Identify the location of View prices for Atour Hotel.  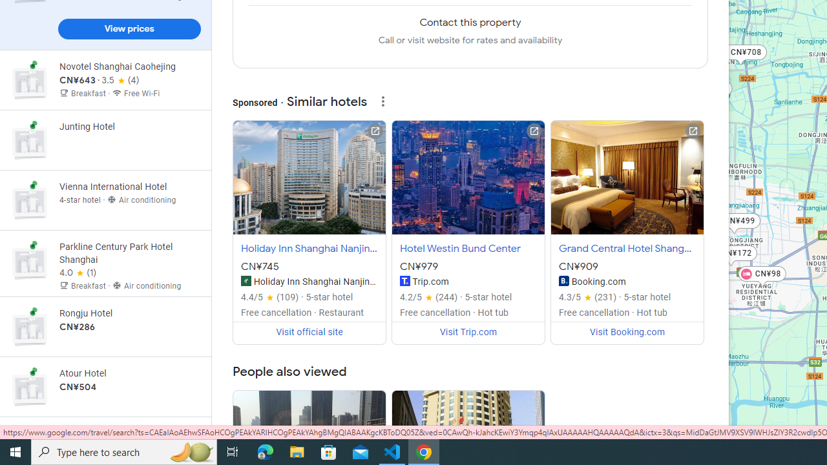
(129, 431).